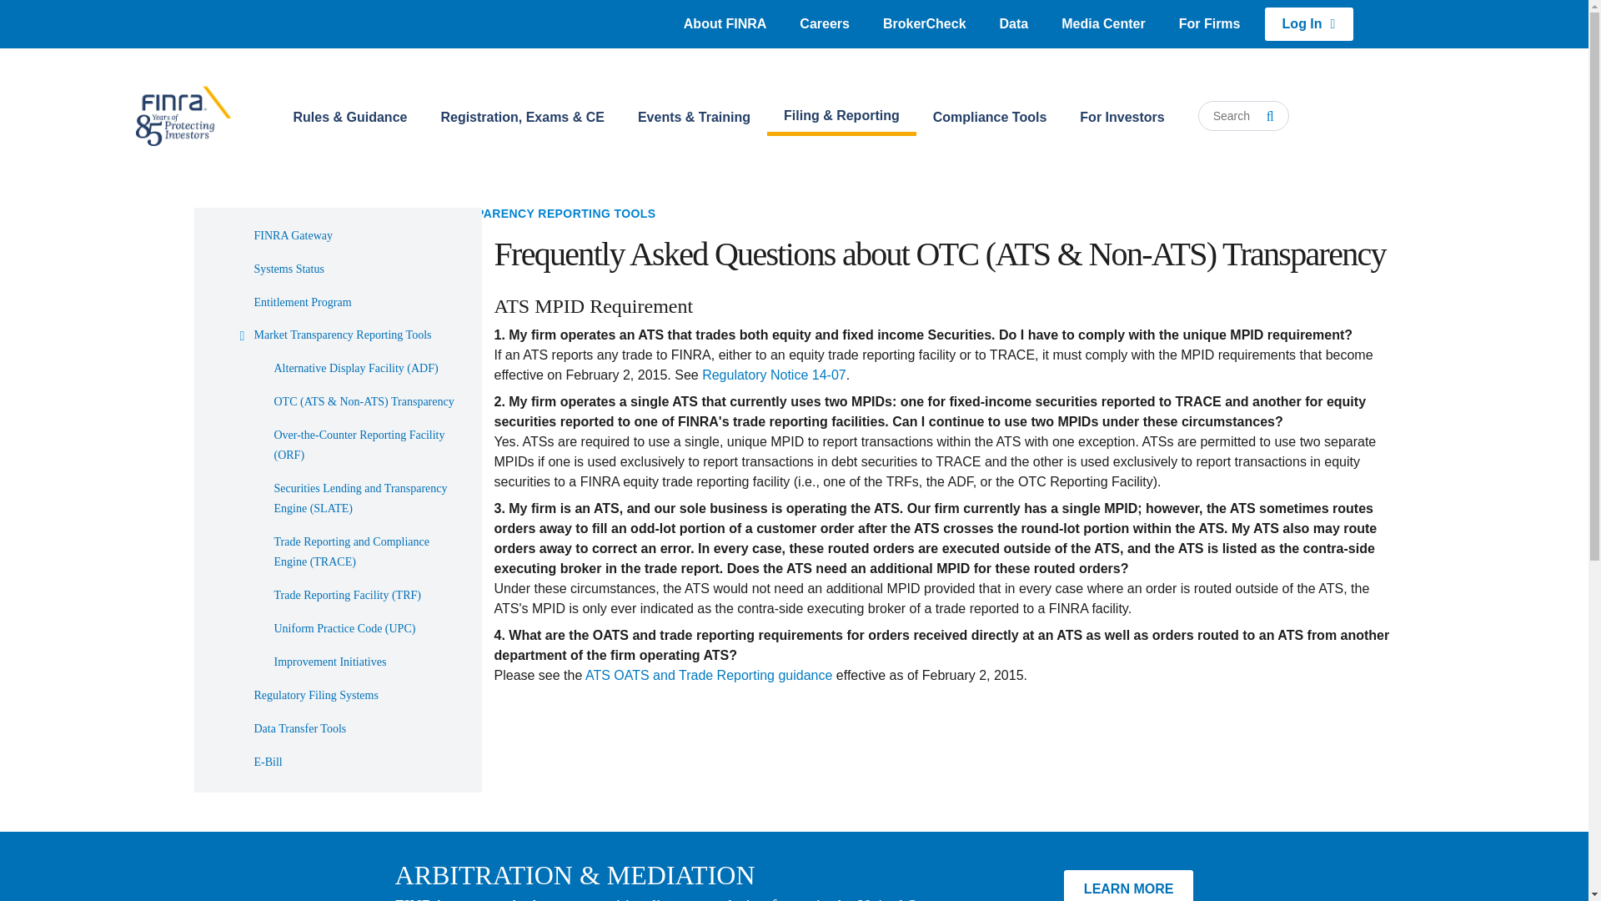  What do you see at coordinates (1014, 23) in the screenshot?
I see `Data` at bounding box center [1014, 23].